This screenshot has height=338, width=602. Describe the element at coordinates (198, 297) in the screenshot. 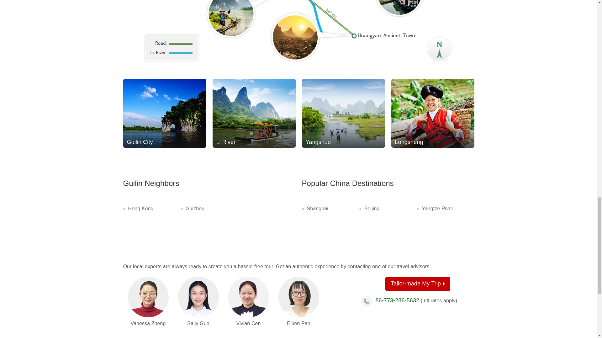

I see `Sally Guo` at that location.